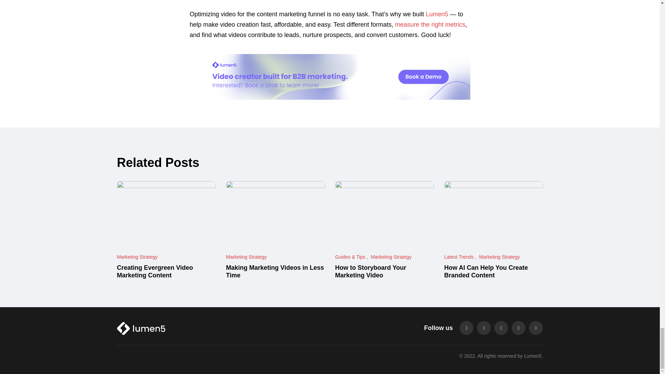 Image resolution: width=665 pixels, height=374 pixels. Describe the element at coordinates (501, 328) in the screenshot. I see `Linkedin-in` at that location.